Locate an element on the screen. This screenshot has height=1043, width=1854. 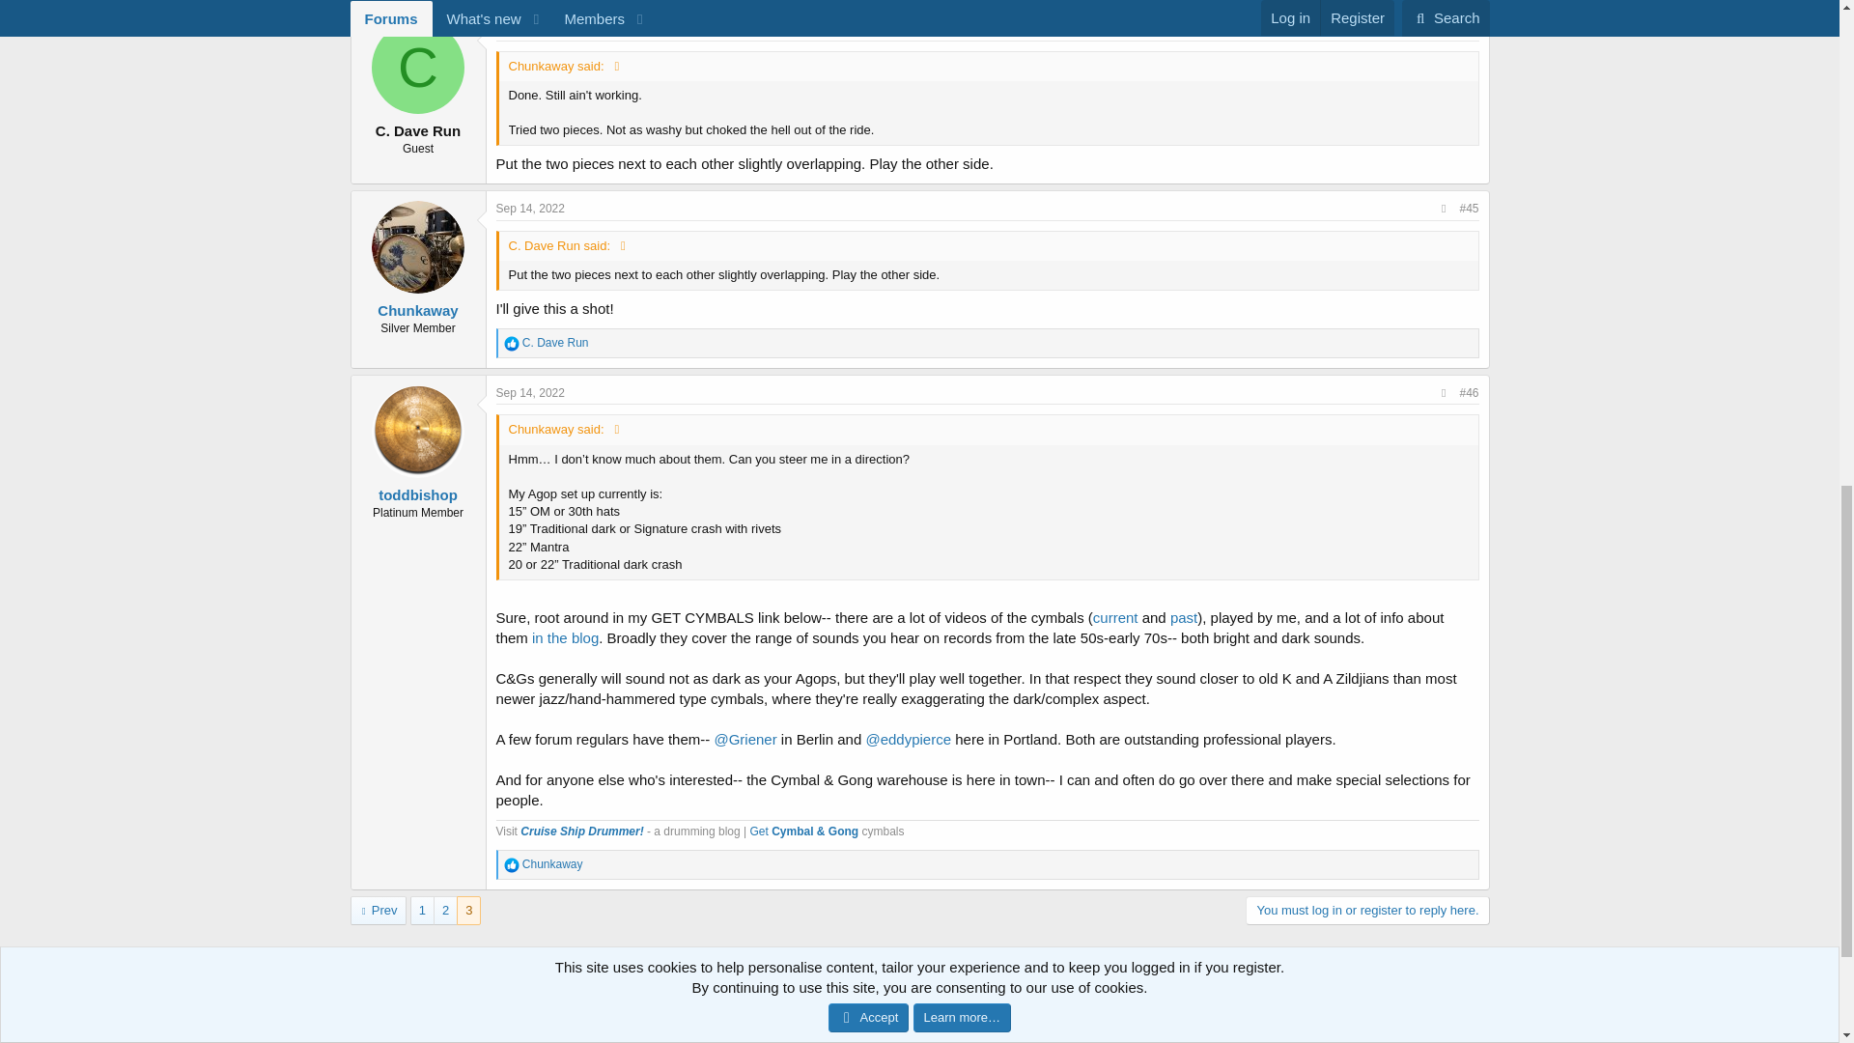
Sep 14, 2022 at 7:22 PM is located at coordinates (531, 28).